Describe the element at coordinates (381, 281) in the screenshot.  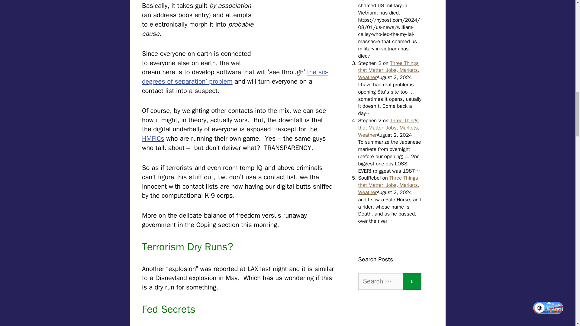
I see `Search for:` at that location.